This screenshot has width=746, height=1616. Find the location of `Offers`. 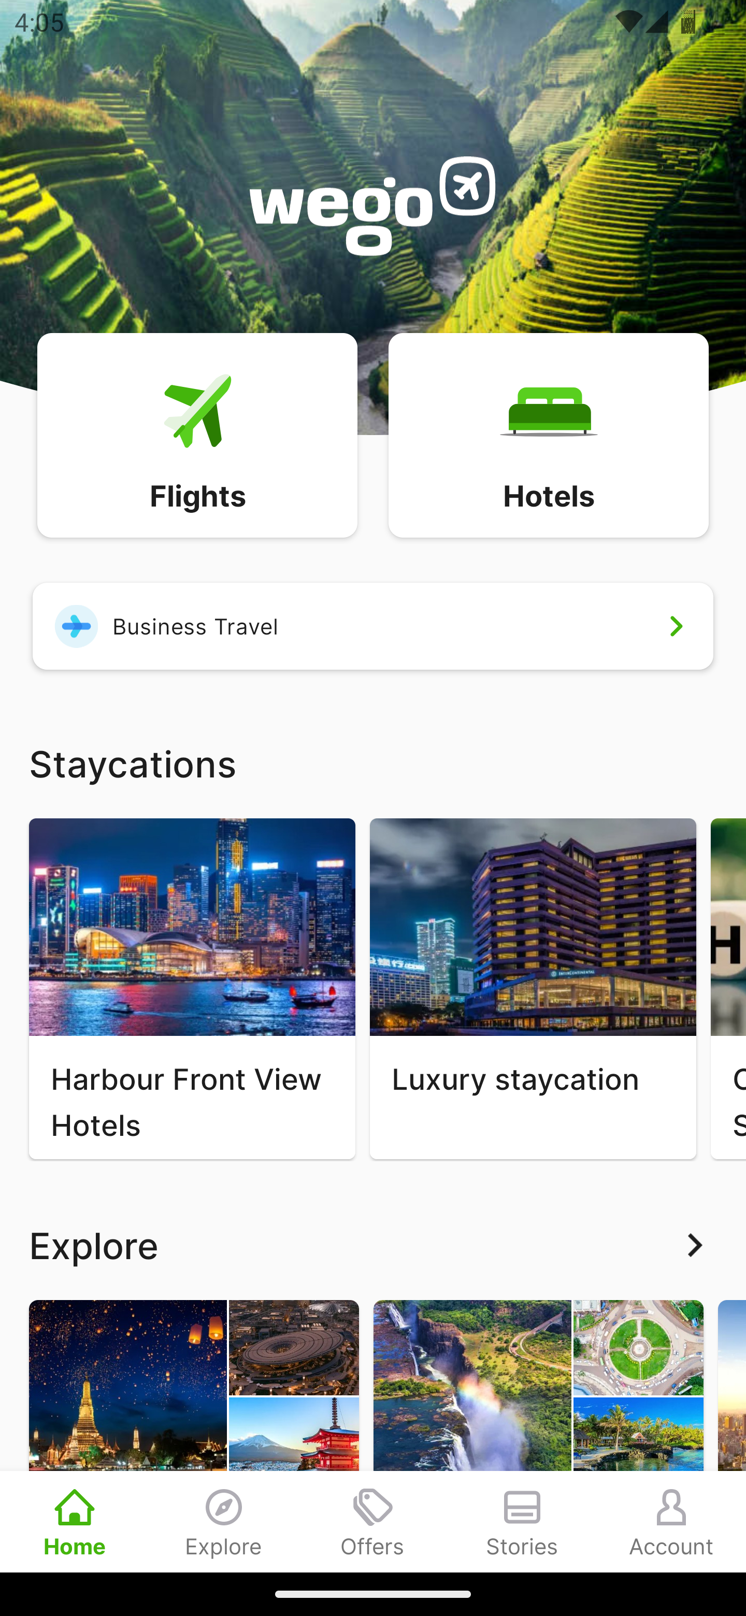

Offers is located at coordinates (373, 1521).